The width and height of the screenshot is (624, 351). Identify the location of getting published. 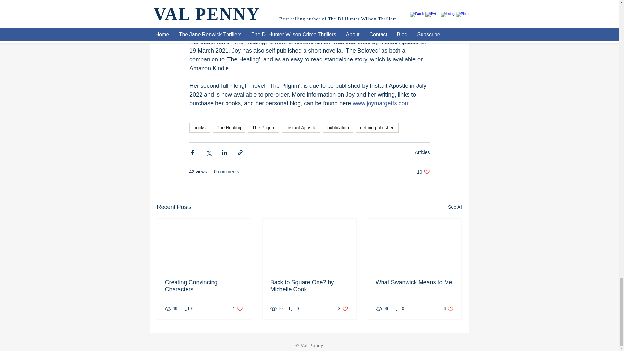
(377, 128).